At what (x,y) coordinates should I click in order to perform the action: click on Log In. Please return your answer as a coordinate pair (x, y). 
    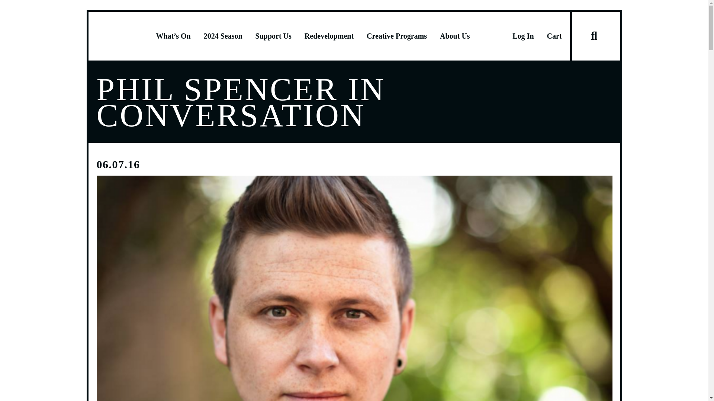
    Looking at the image, I should click on (523, 36).